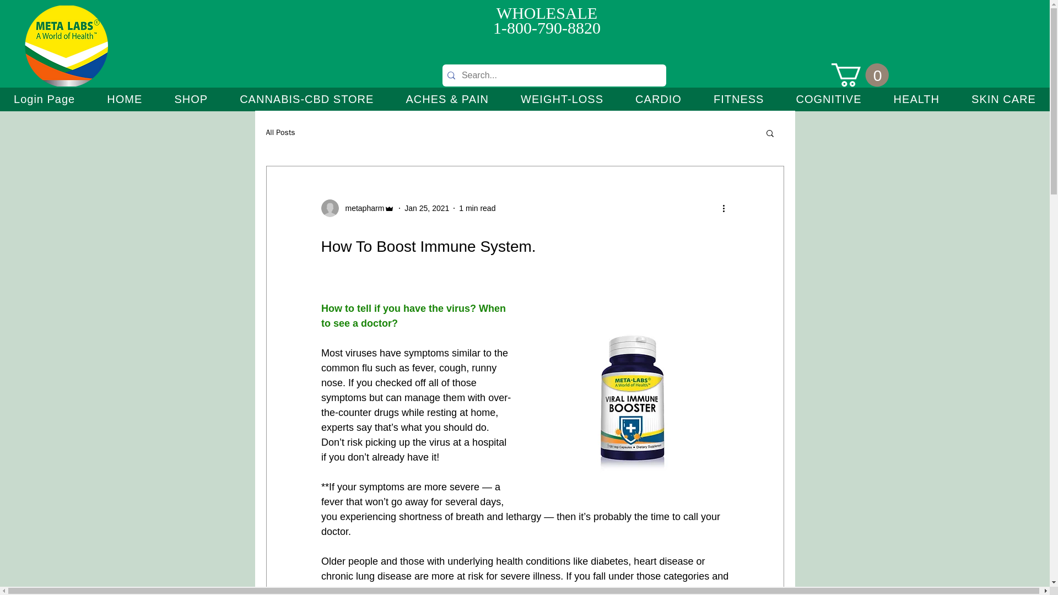 This screenshot has width=1058, height=595. What do you see at coordinates (1003, 99) in the screenshot?
I see `SKIN CARE` at bounding box center [1003, 99].